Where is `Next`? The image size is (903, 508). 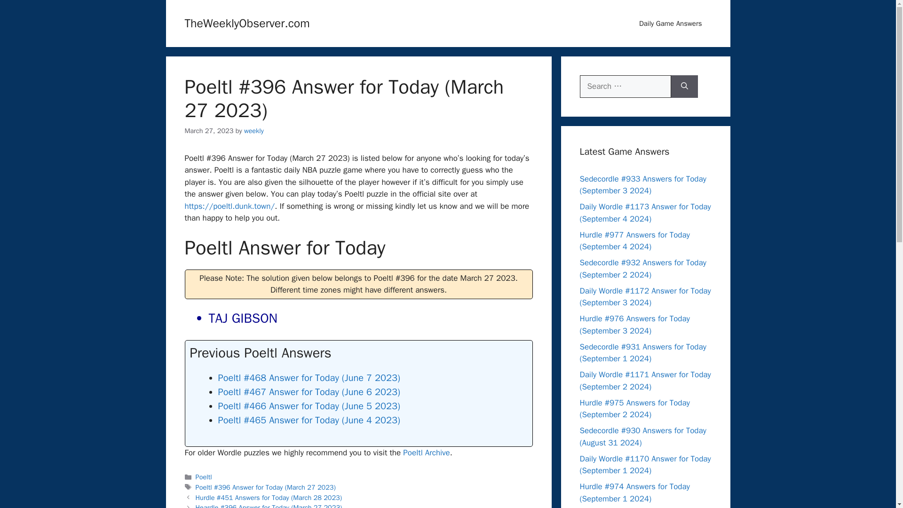
Next is located at coordinates (269, 506).